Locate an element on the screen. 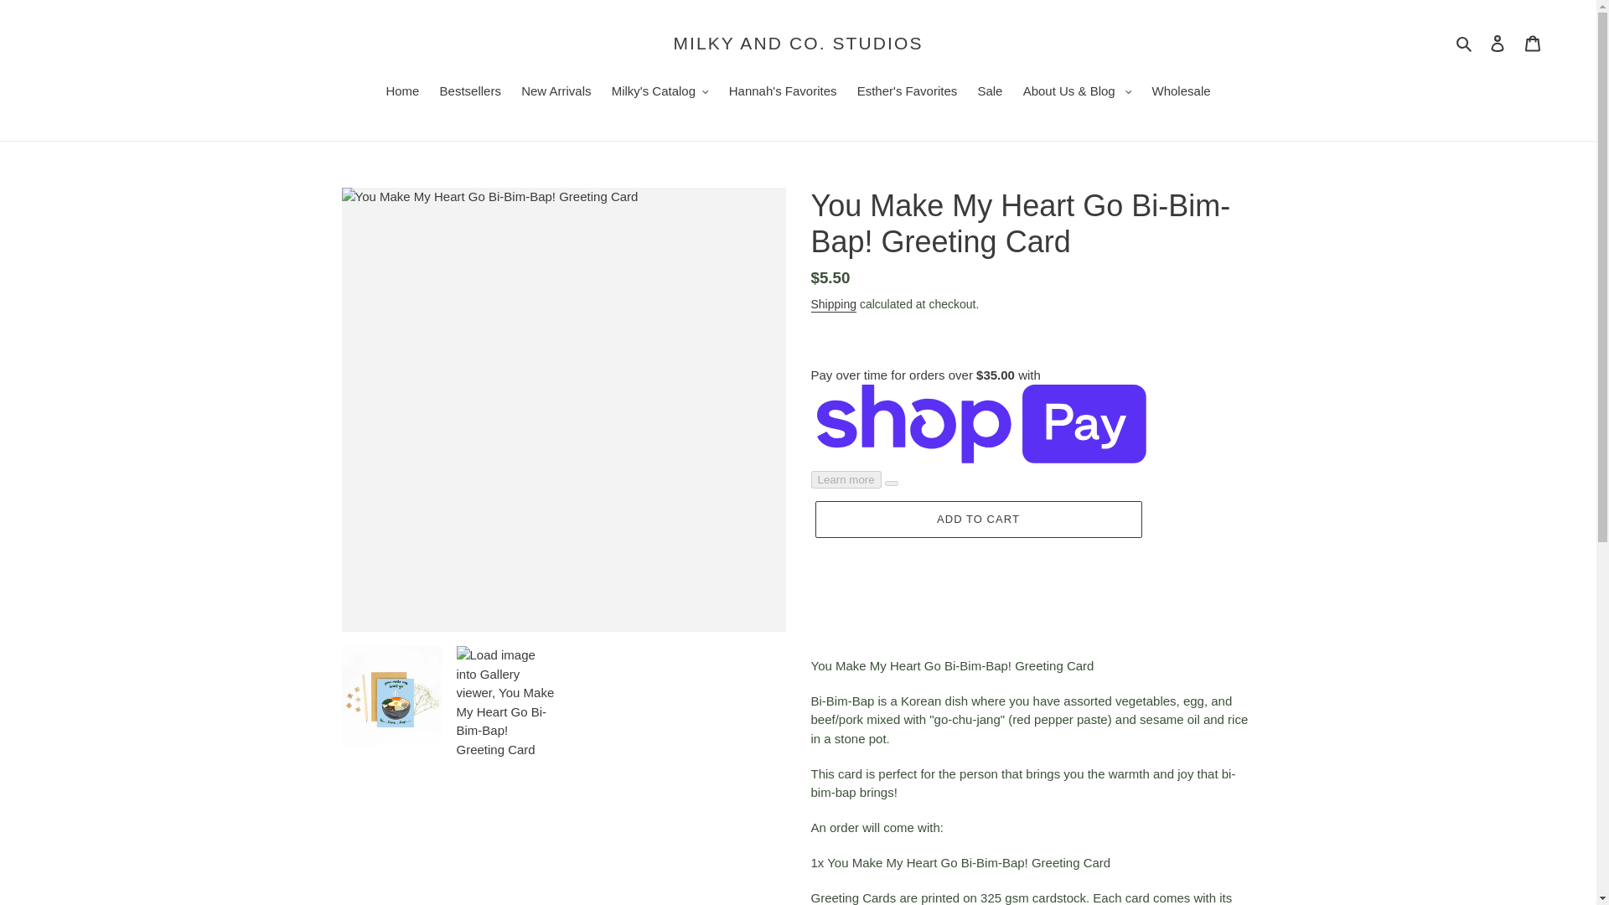 The width and height of the screenshot is (1609, 905). MILKY AND CO. STUDIOS is located at coordinates (797, 42).